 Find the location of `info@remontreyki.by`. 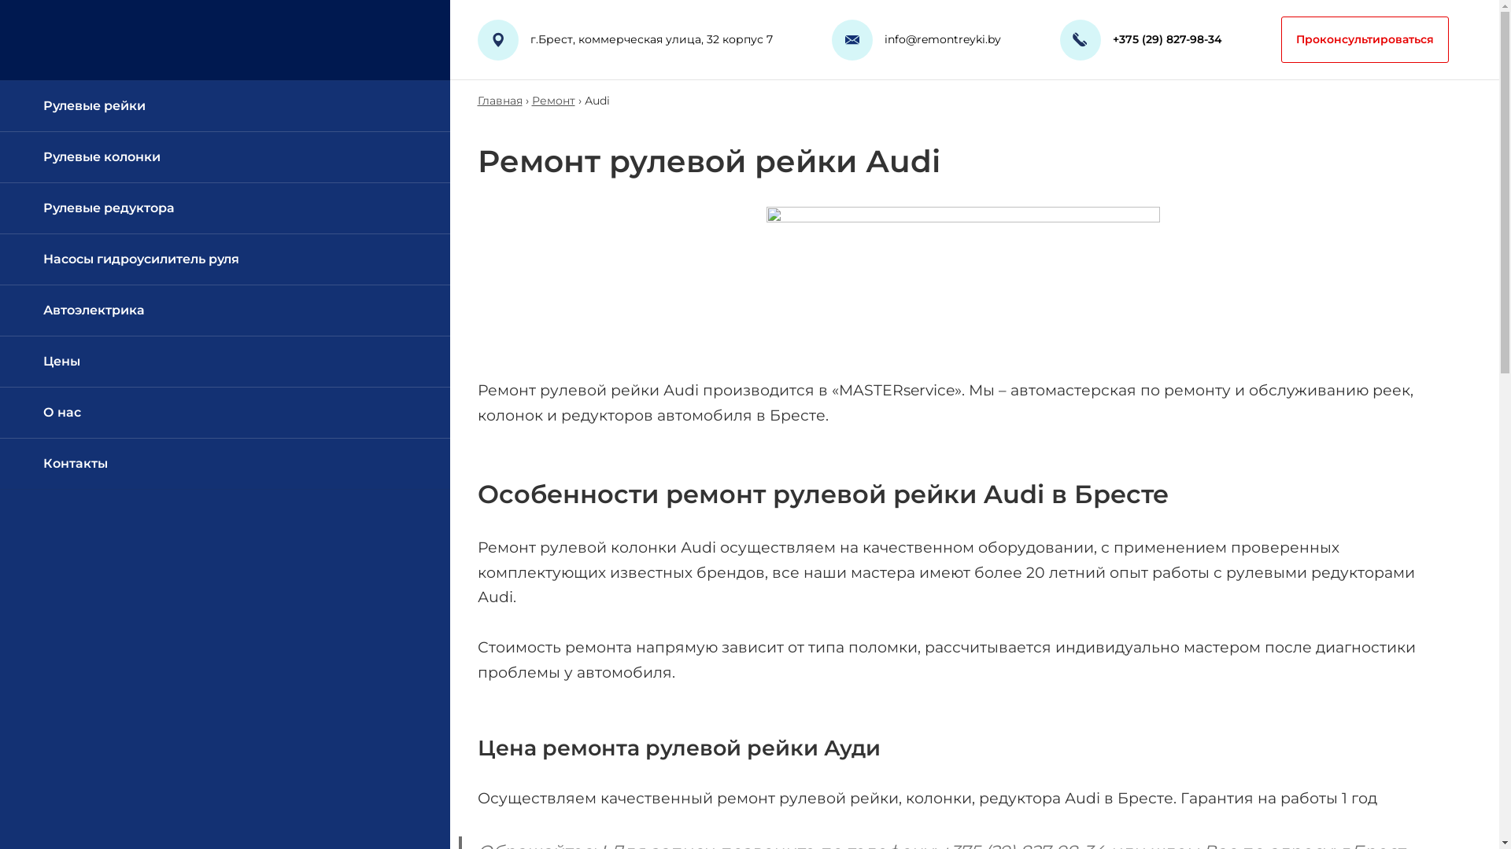

info@remontreyki.by is located at coordinates (943, 39).